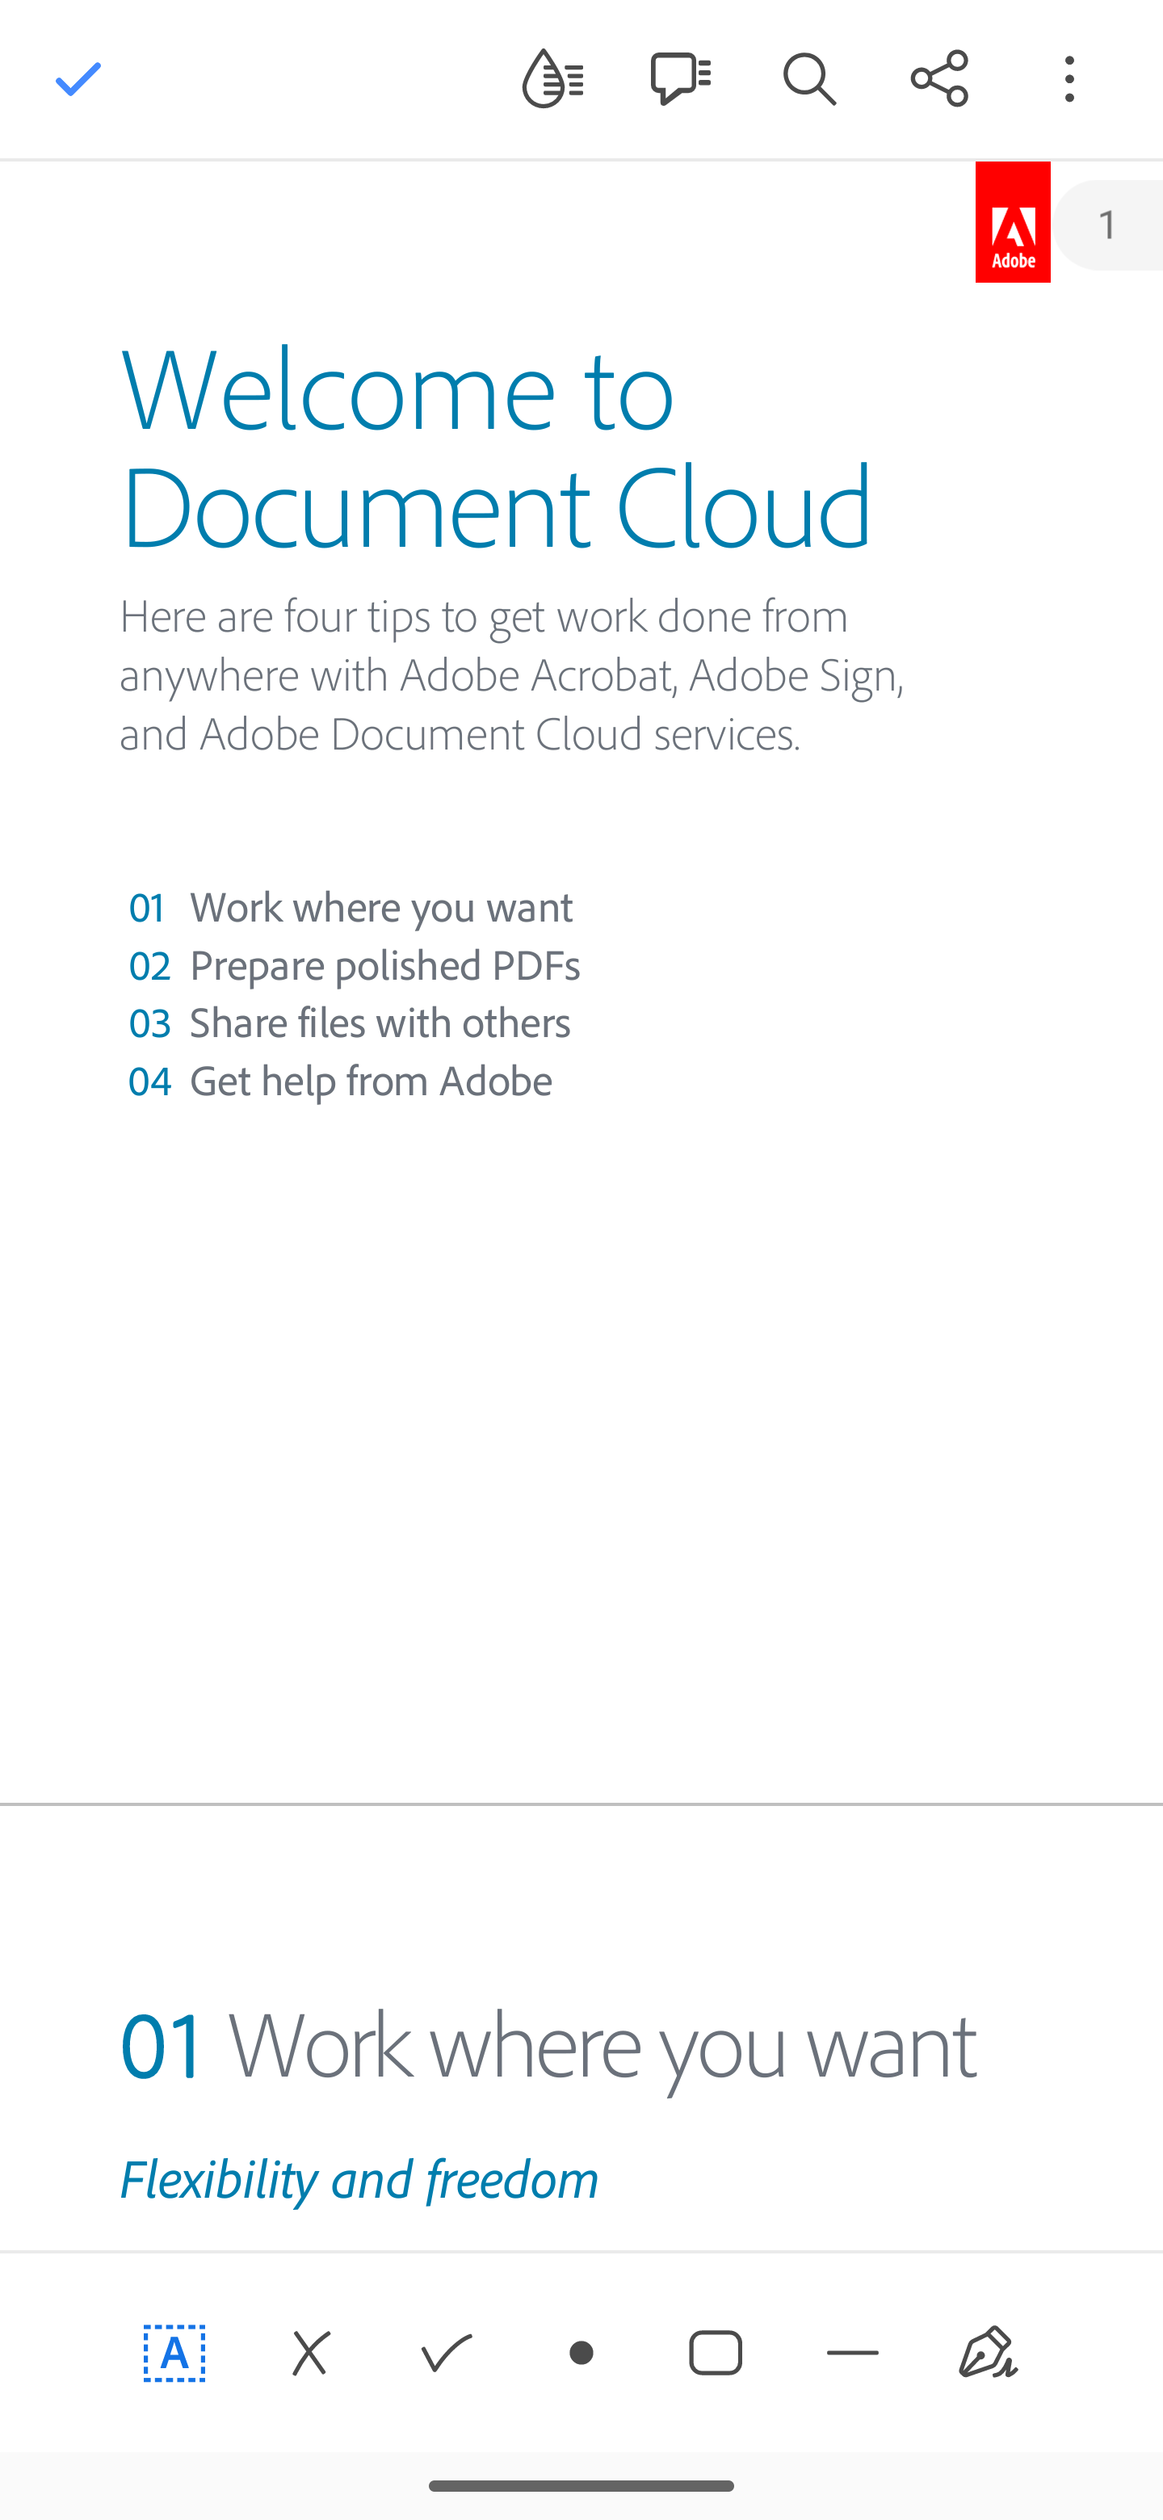  Describe the element at coordinates (680, 78) in the screenshot. I see `Comments` at that location.